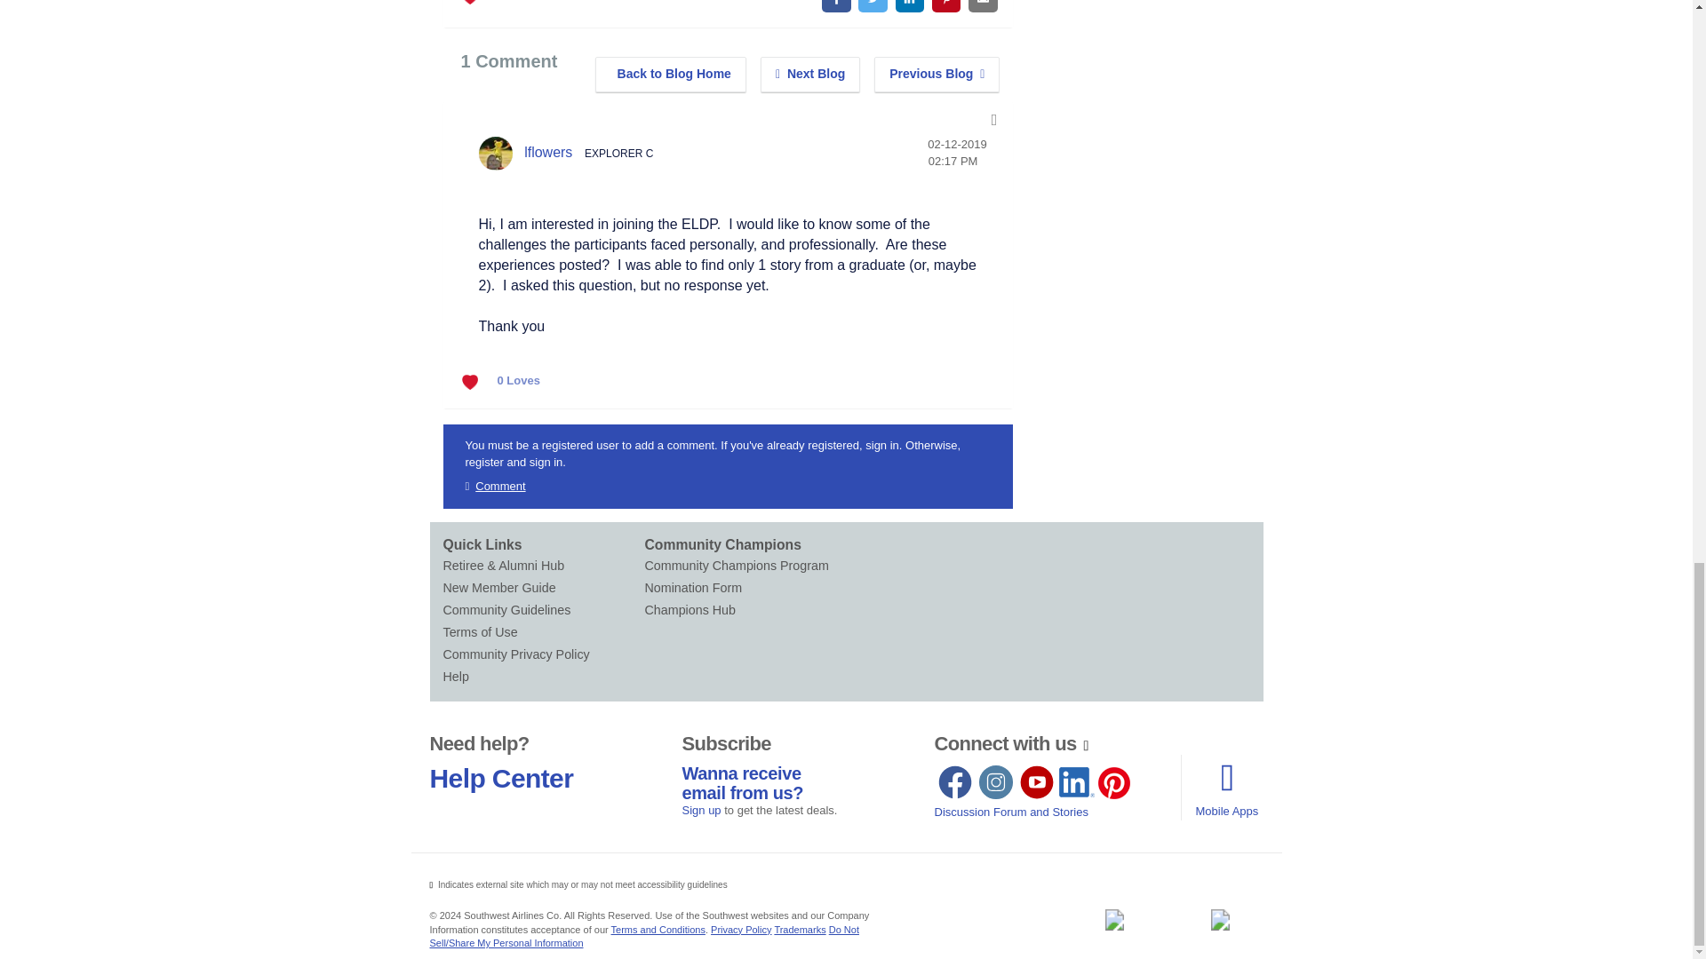 This screenshot has width=1706, height=959. I want to click on Show option menu, so click(994, 119).